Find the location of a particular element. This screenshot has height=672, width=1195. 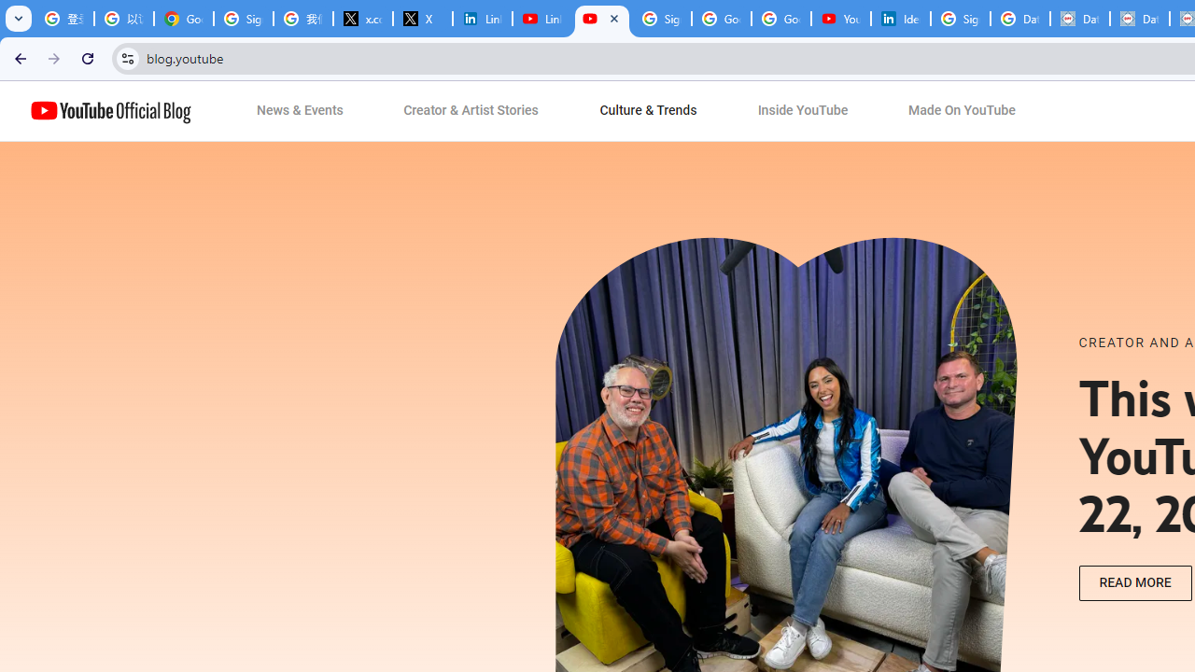

YouTube Official Blog logo is located at coordinates (110, 111).